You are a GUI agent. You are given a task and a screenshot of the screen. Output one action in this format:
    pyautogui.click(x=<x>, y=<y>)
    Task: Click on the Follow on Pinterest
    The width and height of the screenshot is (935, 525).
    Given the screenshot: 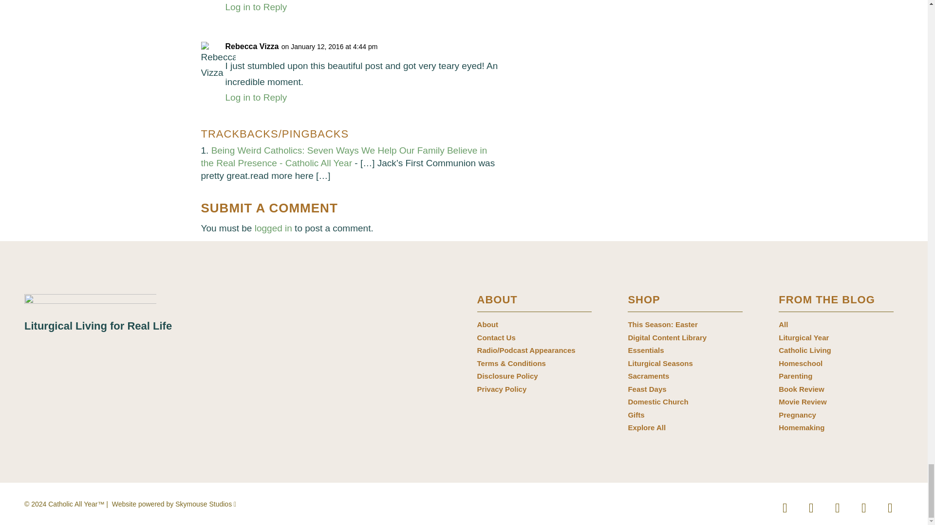 What is the action you would take?
    pyautogui.click(x=838, y=508)
    